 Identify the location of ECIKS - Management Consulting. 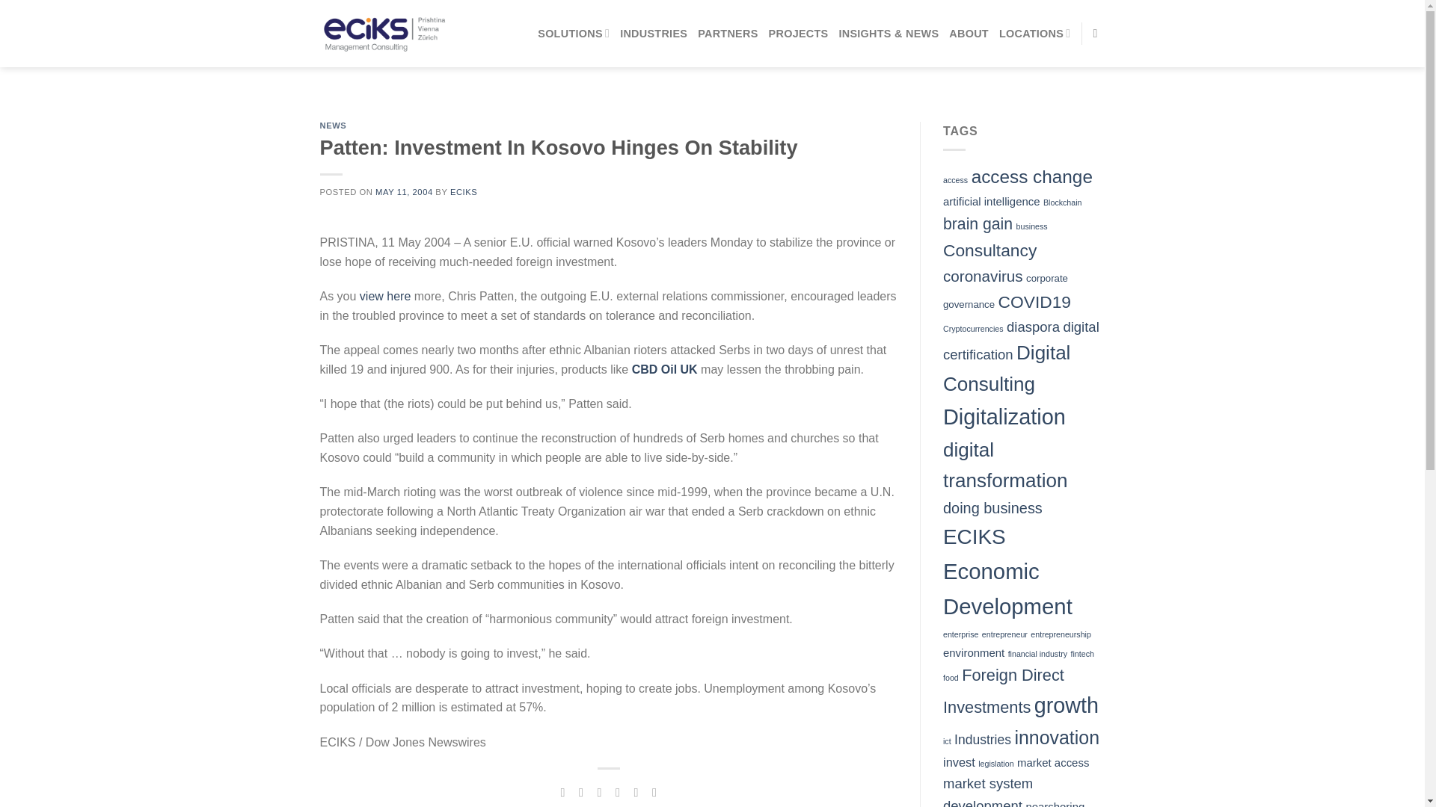
(383, 33).